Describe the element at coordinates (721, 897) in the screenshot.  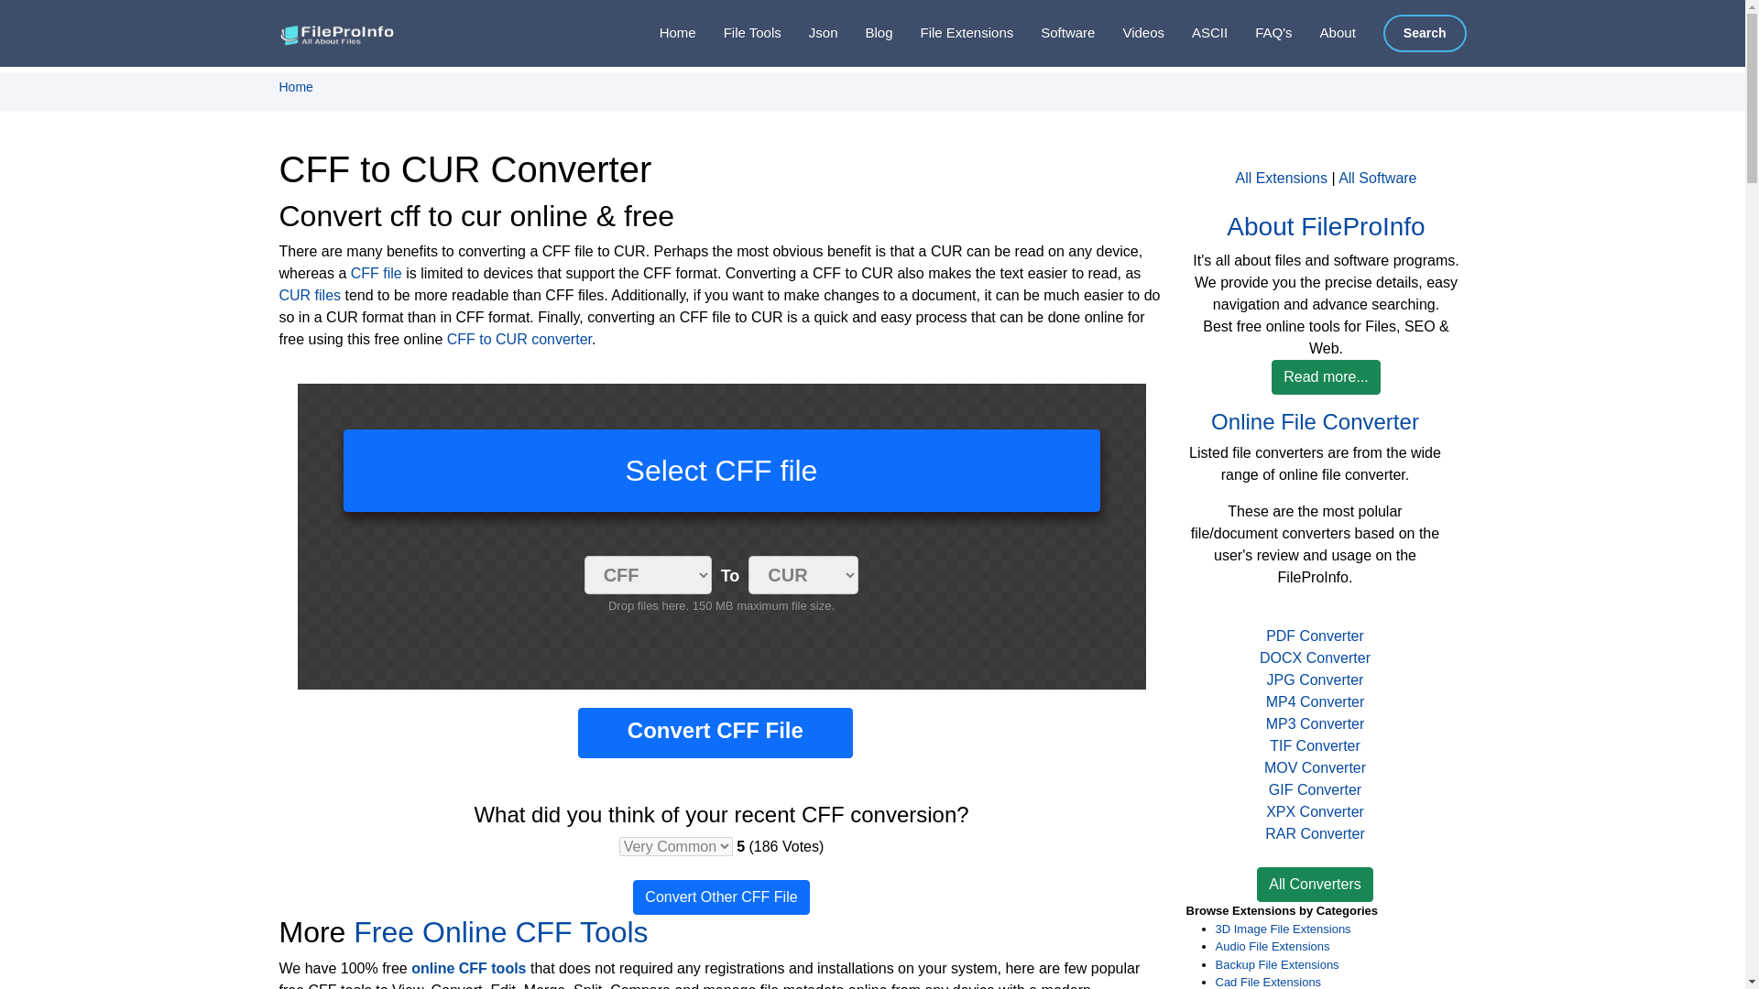
I see `Convert Other CFF File` at that location.